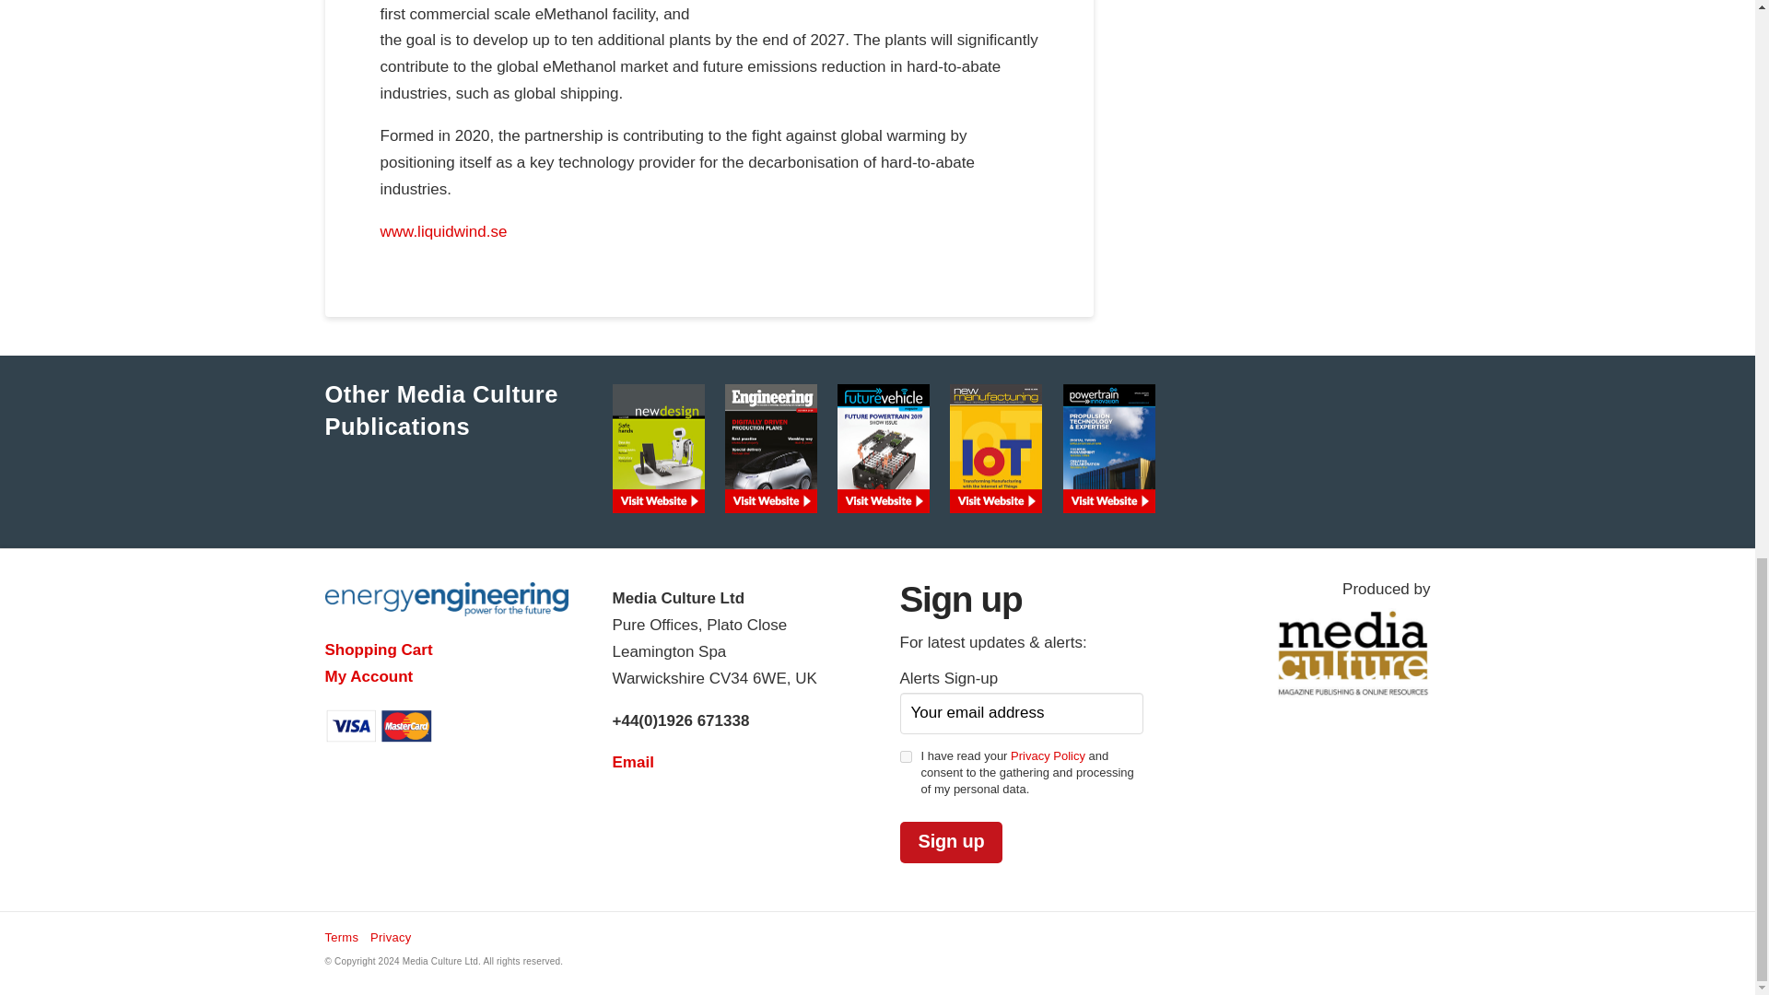 The width and height of the screenshot is (1769, 995). Describe the element at coordinates (951, 842) in the screenshot. I see `Sign up` at that location.